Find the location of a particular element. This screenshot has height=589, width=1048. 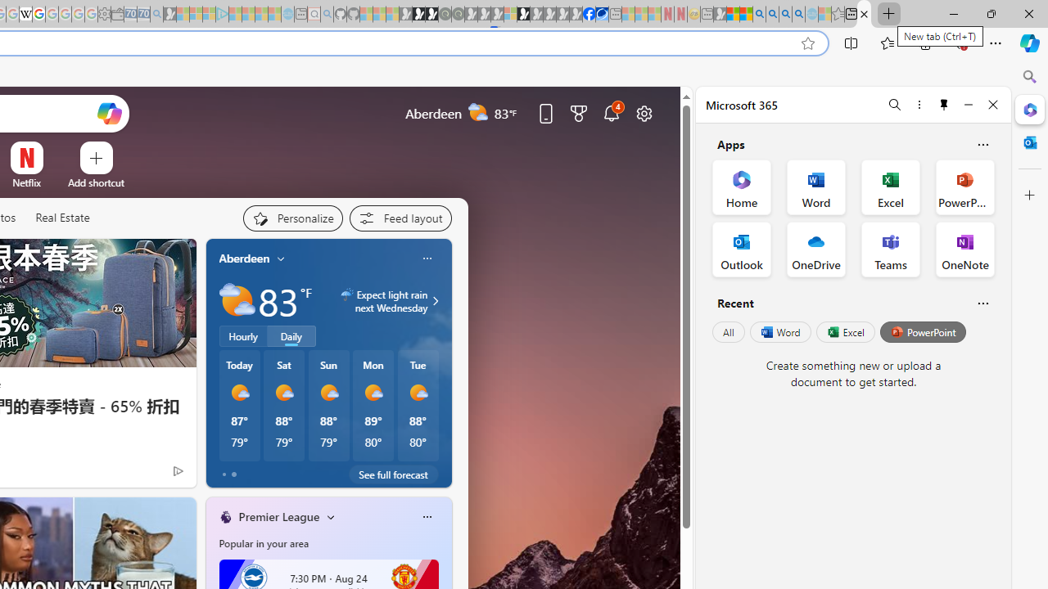

New tab - Sleeping is located at coordinates (707, 15).